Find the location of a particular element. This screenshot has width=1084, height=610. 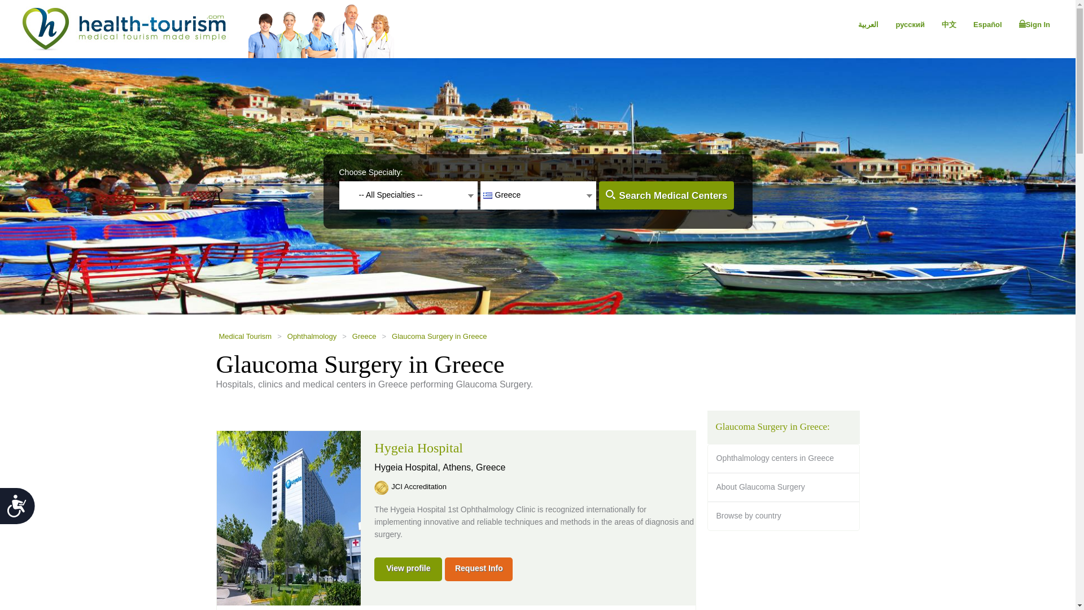

Ophthalmology is located at coordinates (312, 337).